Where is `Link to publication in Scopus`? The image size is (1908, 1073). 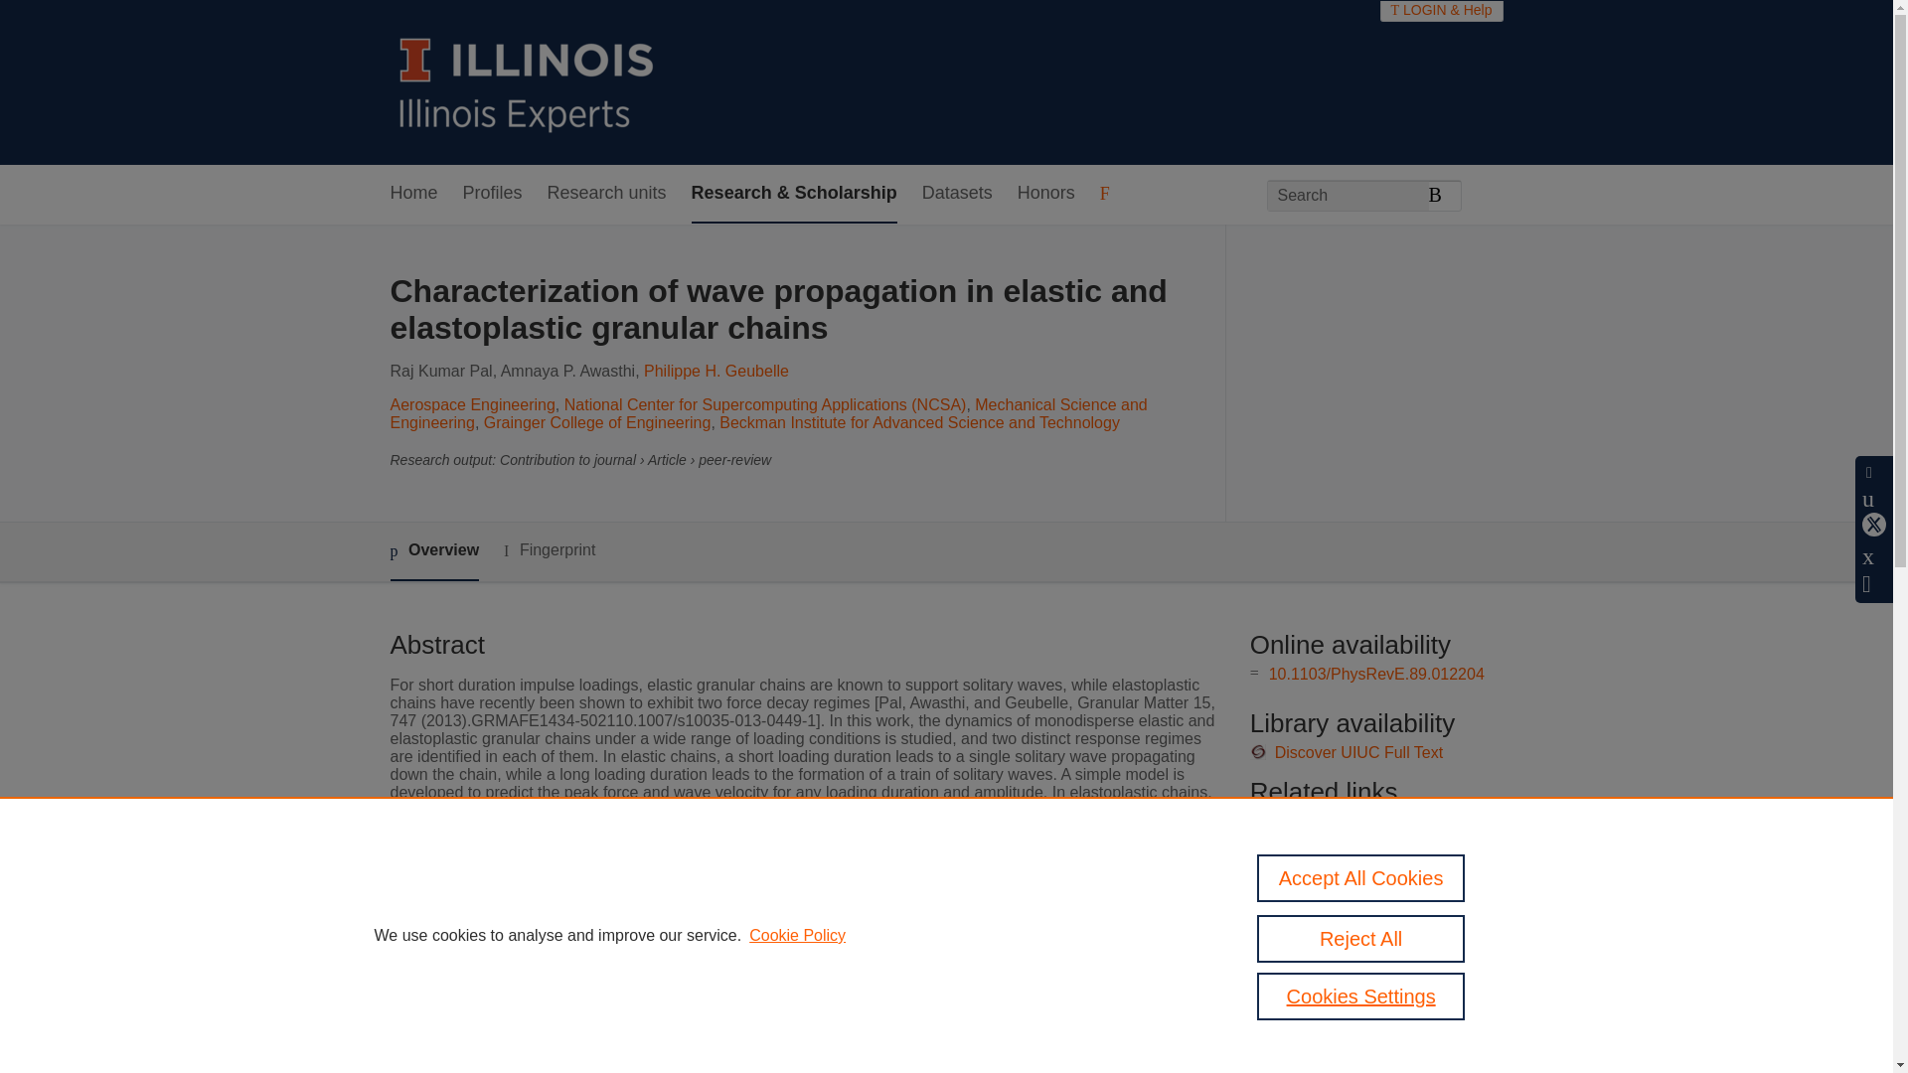 Link to publication in Scopus is located at coordinates (1369, 821).